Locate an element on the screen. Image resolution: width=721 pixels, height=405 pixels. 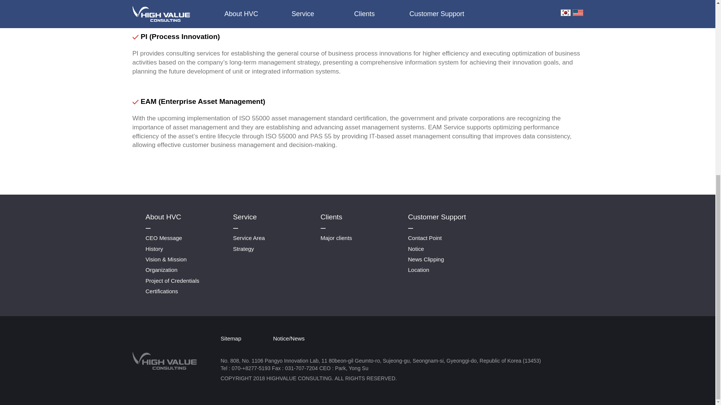
Location is located at coordinates (418, 269).